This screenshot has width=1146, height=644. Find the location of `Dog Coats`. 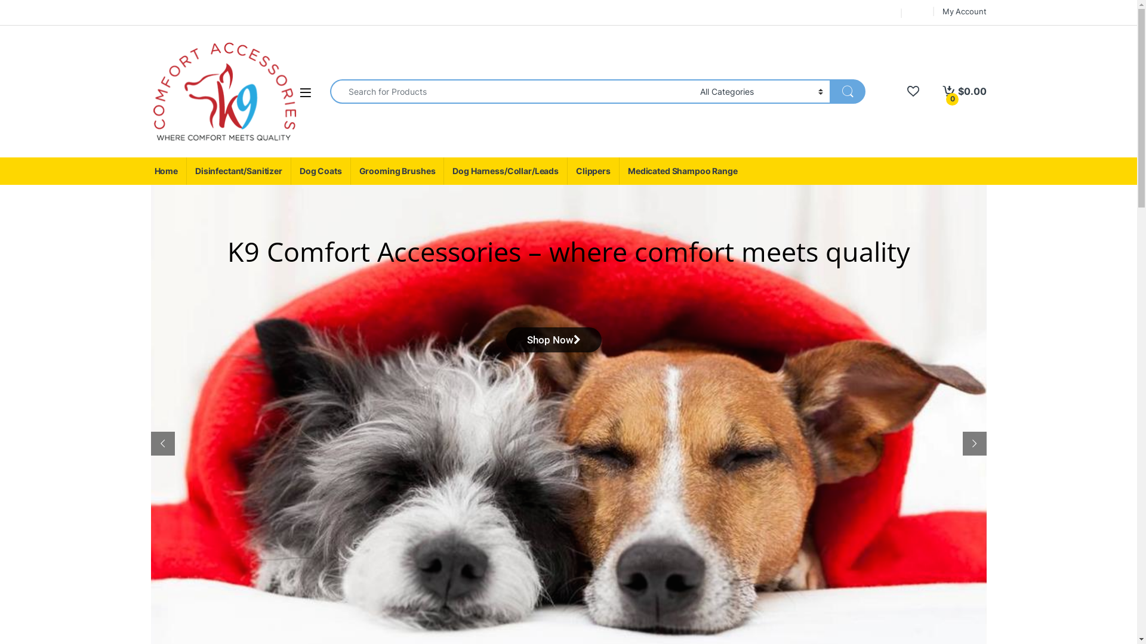

Dog Coats is located at coordinates (321, 171).